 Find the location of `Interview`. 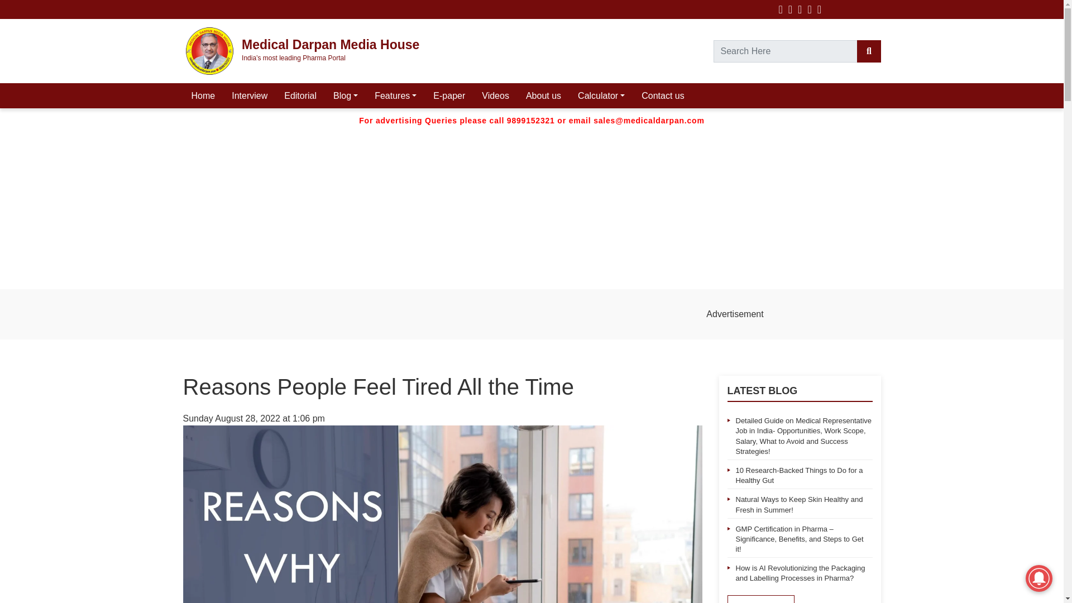

Interview is located at coordinates (249, 96).